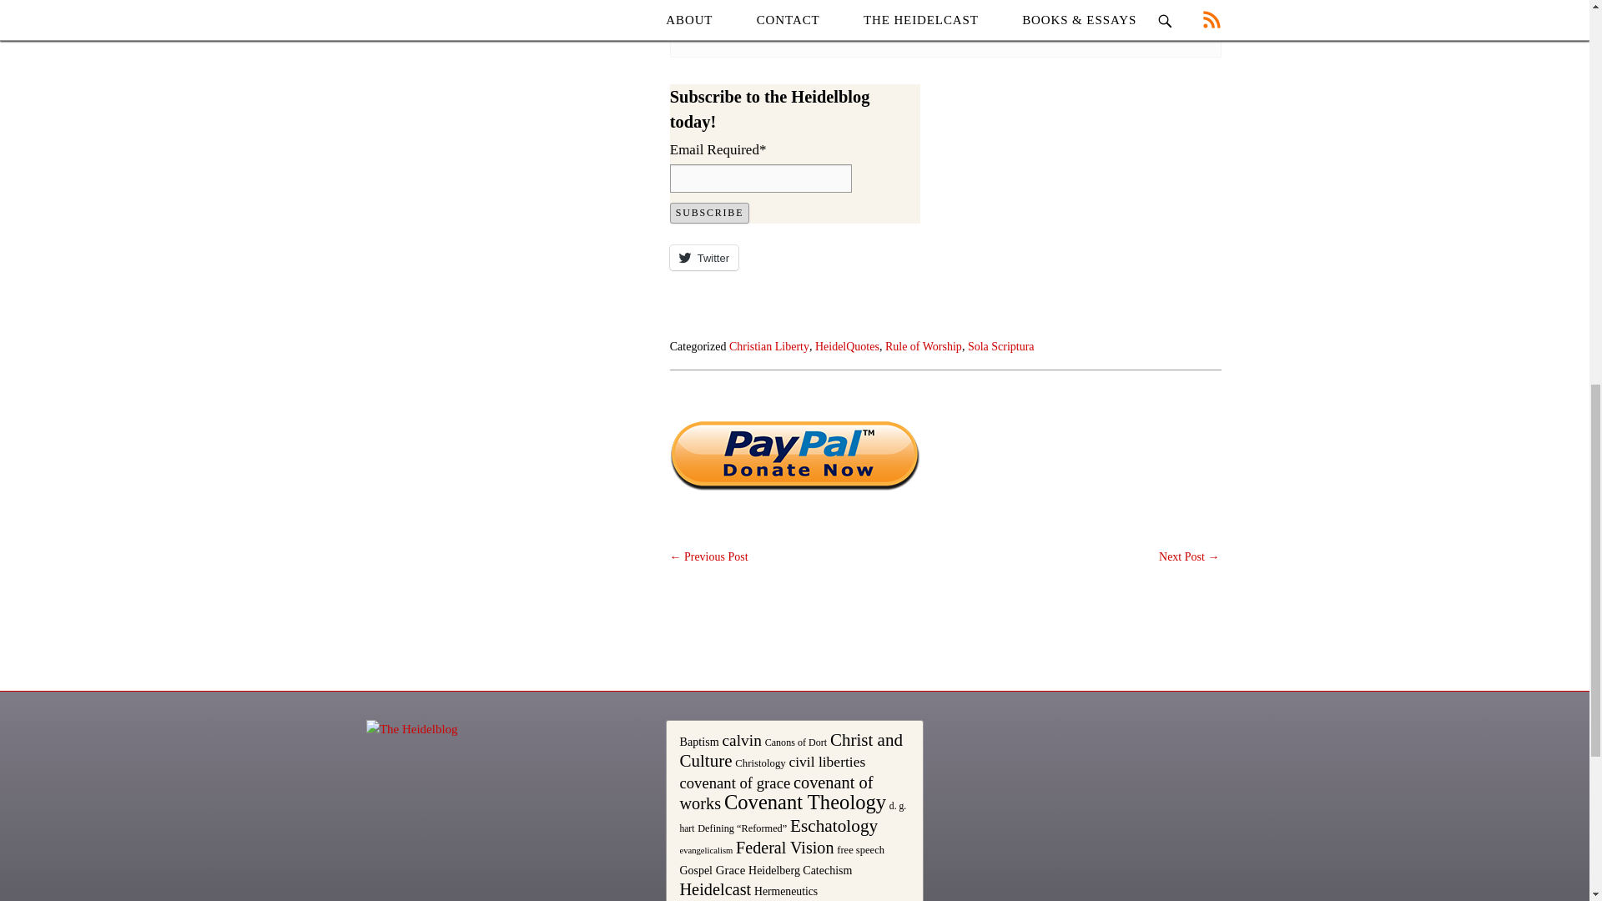 The image size is (1602, 901). I want to click on Support the Heidelblog!, so click(794, 456).